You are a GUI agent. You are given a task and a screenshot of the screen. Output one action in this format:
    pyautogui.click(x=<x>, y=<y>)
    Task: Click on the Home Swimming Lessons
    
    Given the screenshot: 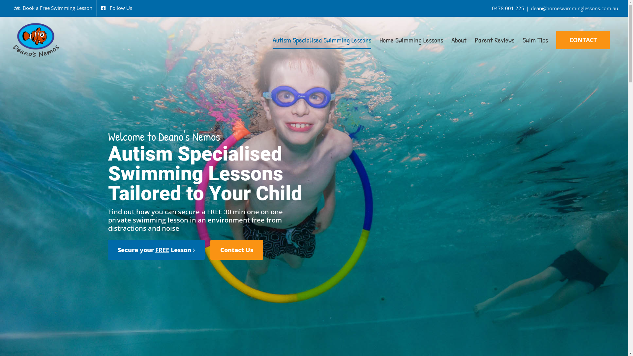 What is the action you would take?
    pyautogui.click(x=411, y=40)
    